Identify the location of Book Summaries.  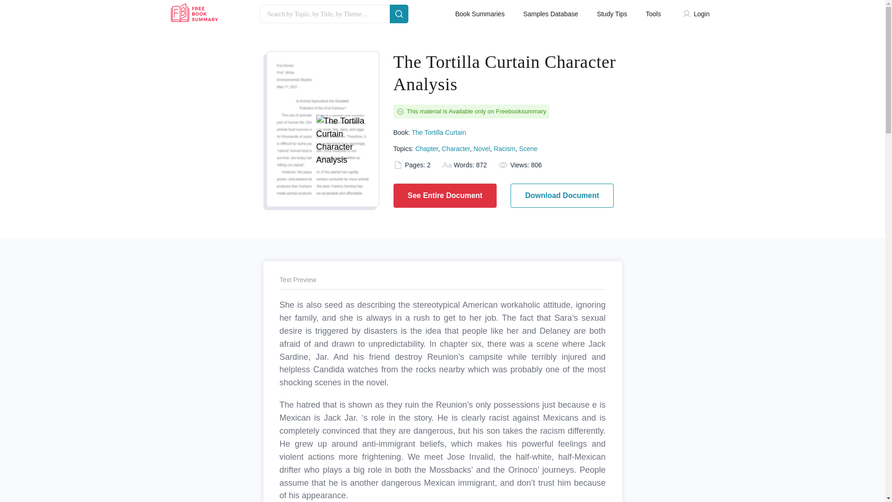
(479, 14).